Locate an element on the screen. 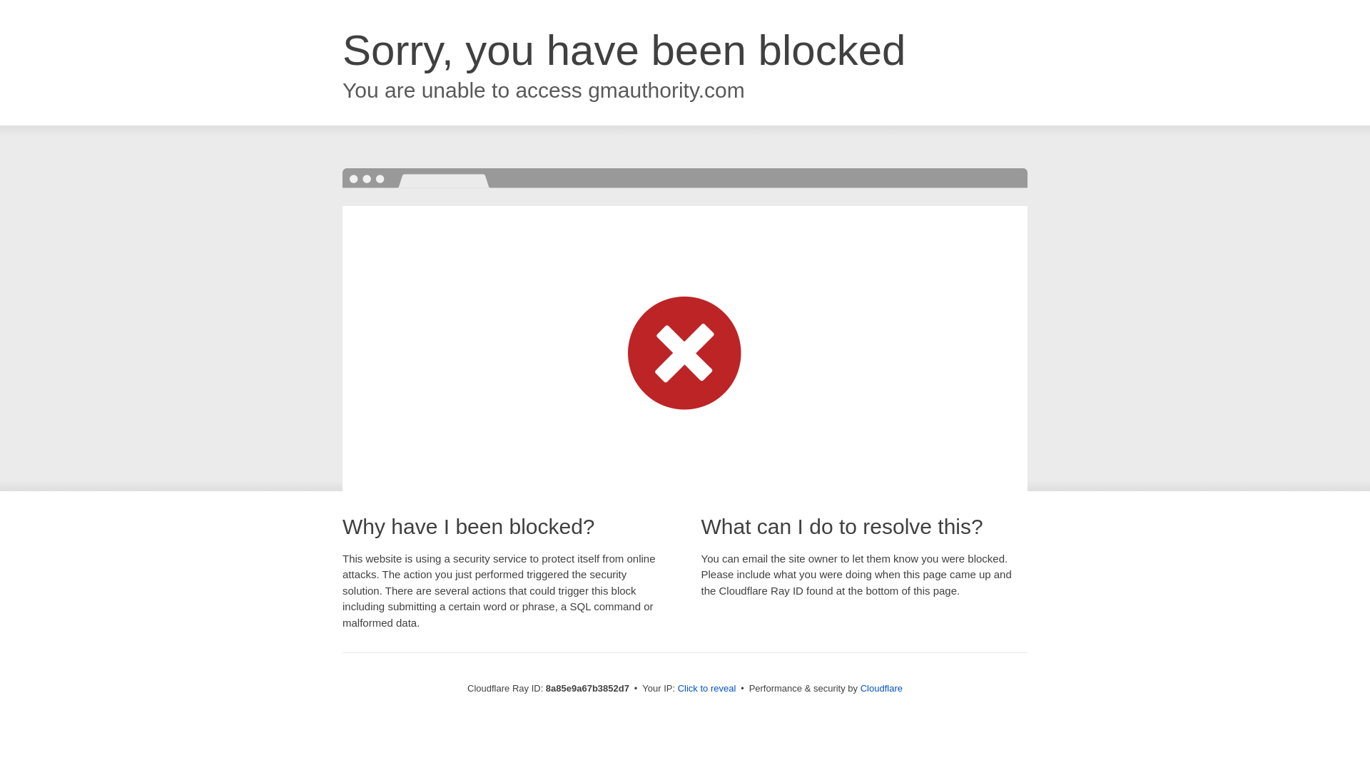 The image size is (1370, 770). Cloudflare is located at coordinates (881, 688).